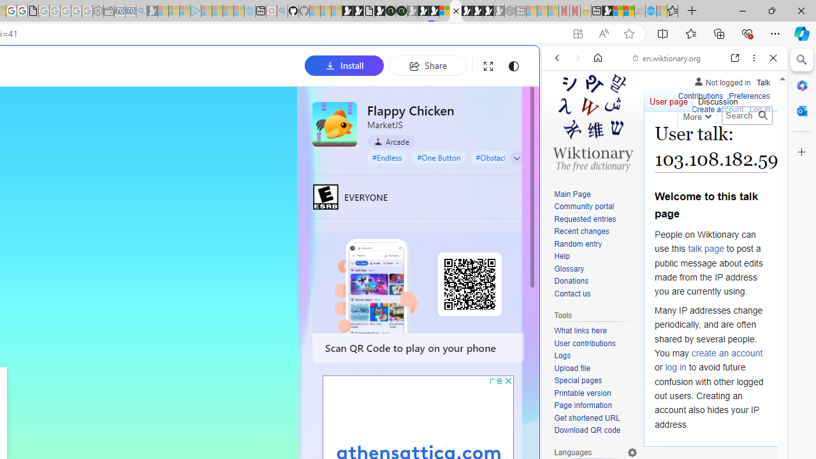 The height and width of the screenshot is (459, 816). What do you see at coordinates (595, 331) in the screenshot?
I see `What links here` at bounding box center [595, 331].